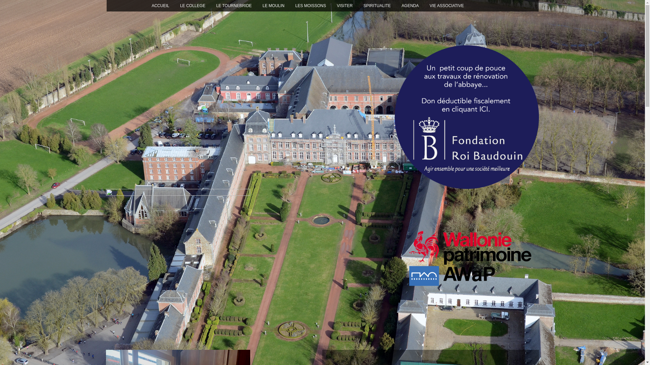  Describe the element at coordinates (345, 6) in the screenshot. I see `VISITER` at that location.